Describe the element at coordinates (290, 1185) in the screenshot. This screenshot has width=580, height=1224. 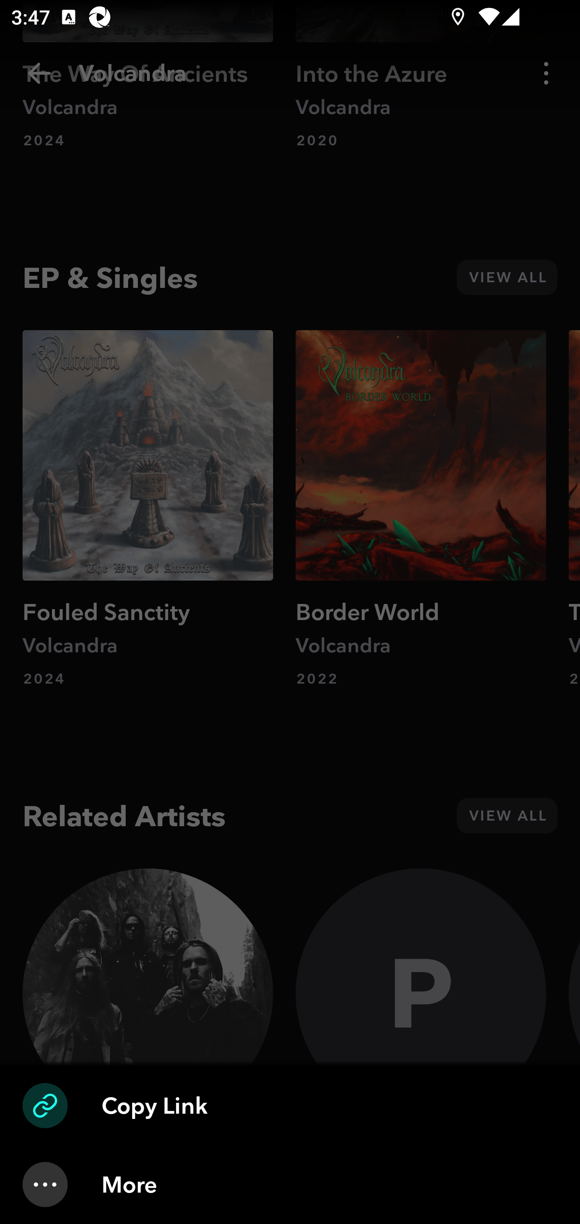
I see `More` at that location.